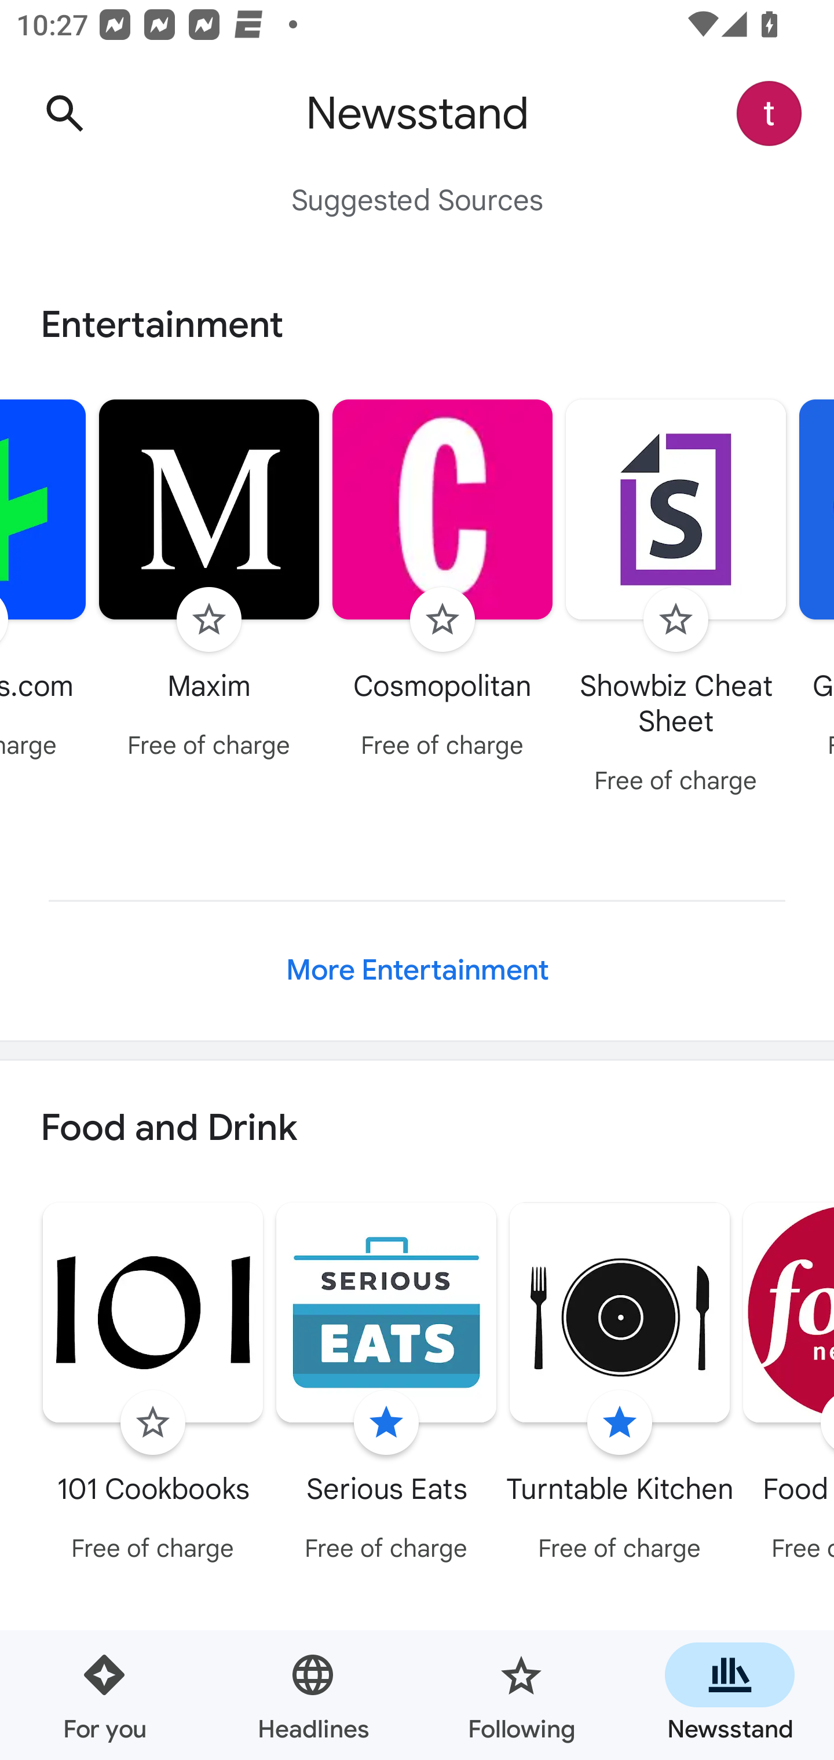 Image resolution: width=834 pixels, height=1760 pixels. Describe the element at coordinates (313, 1695) in the screenshot. I see `Headlines` at that location.